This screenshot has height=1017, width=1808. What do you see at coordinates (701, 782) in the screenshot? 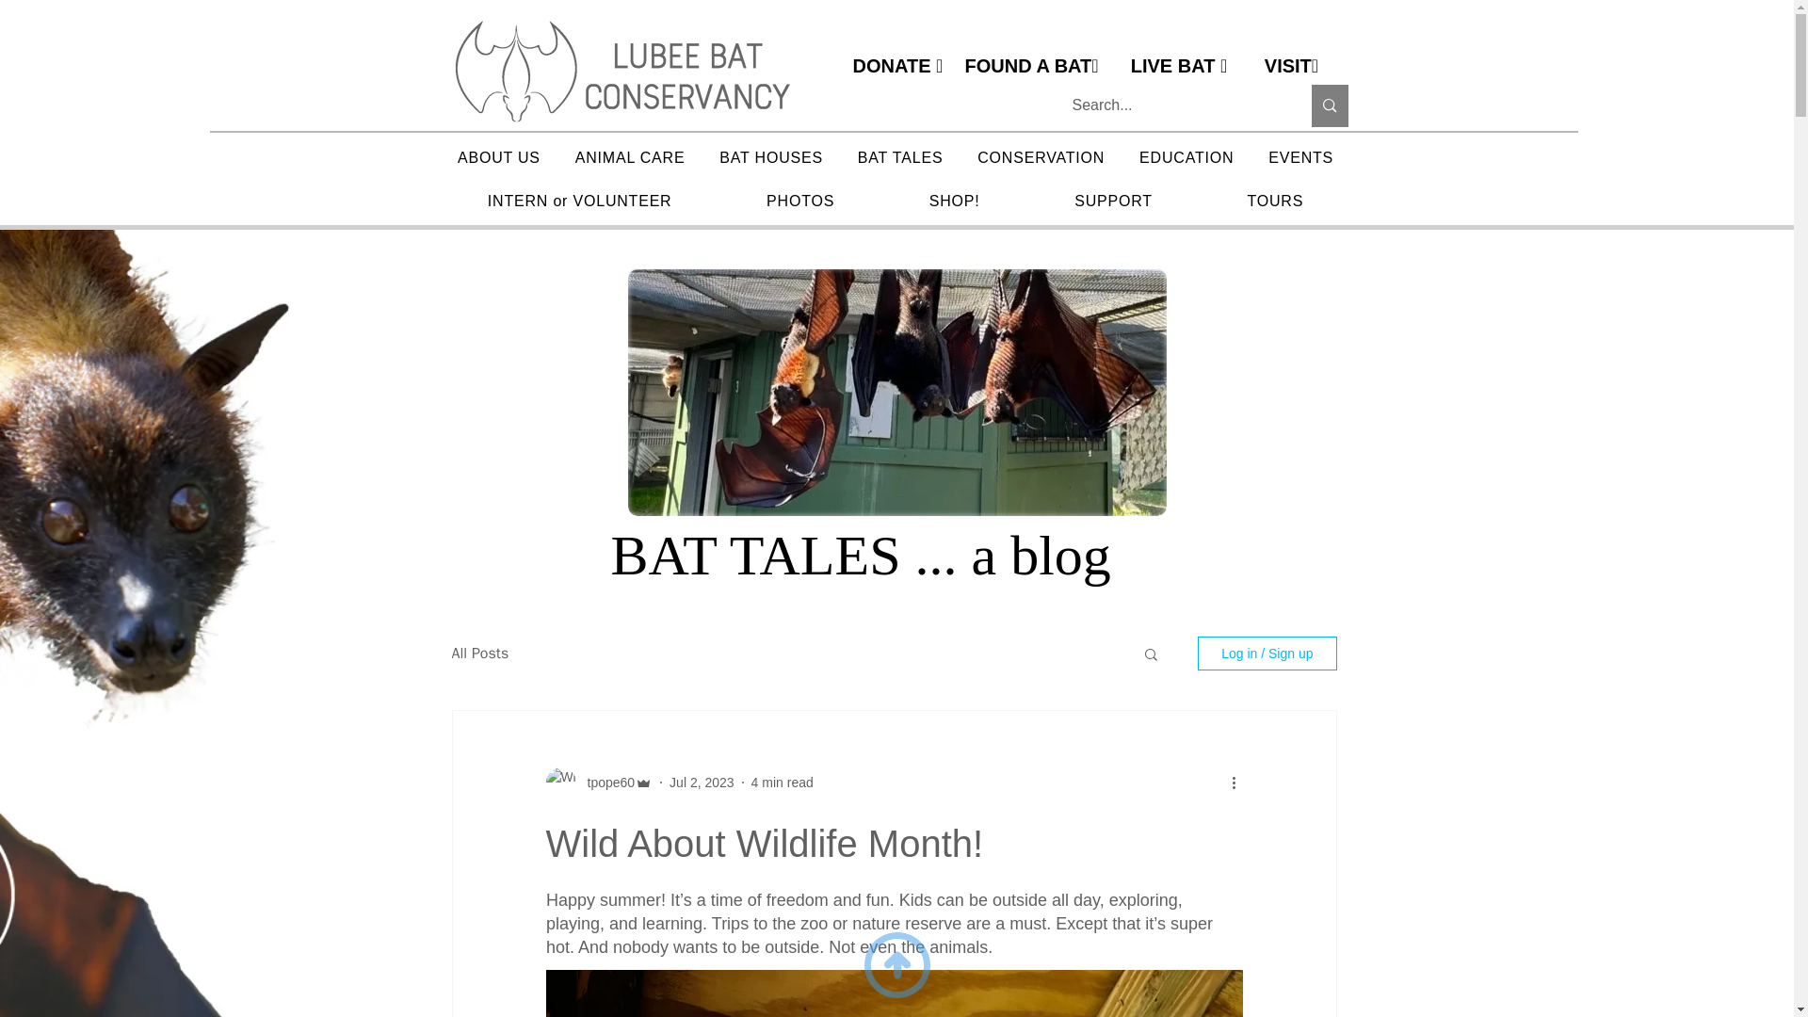
I see `Jul 2, 2023` at bounding box center [701, 782].